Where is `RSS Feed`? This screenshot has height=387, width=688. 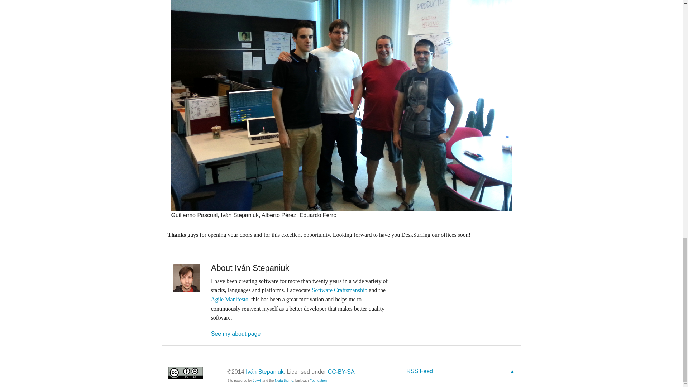
RSS Feed is located at coordinates (419, 371).